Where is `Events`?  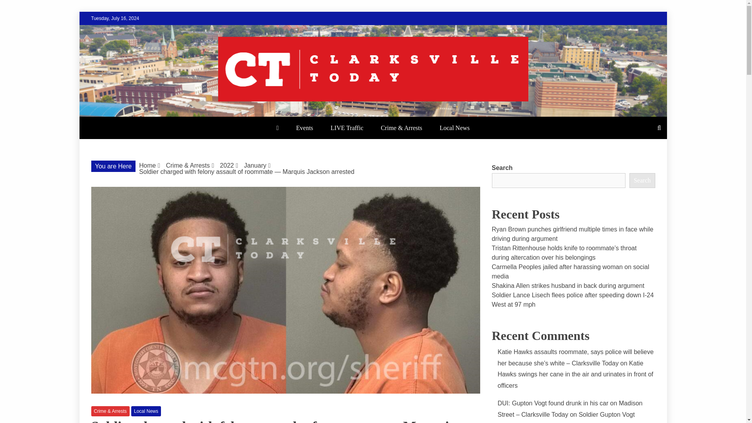
Events is located at coordinates (304, 128).